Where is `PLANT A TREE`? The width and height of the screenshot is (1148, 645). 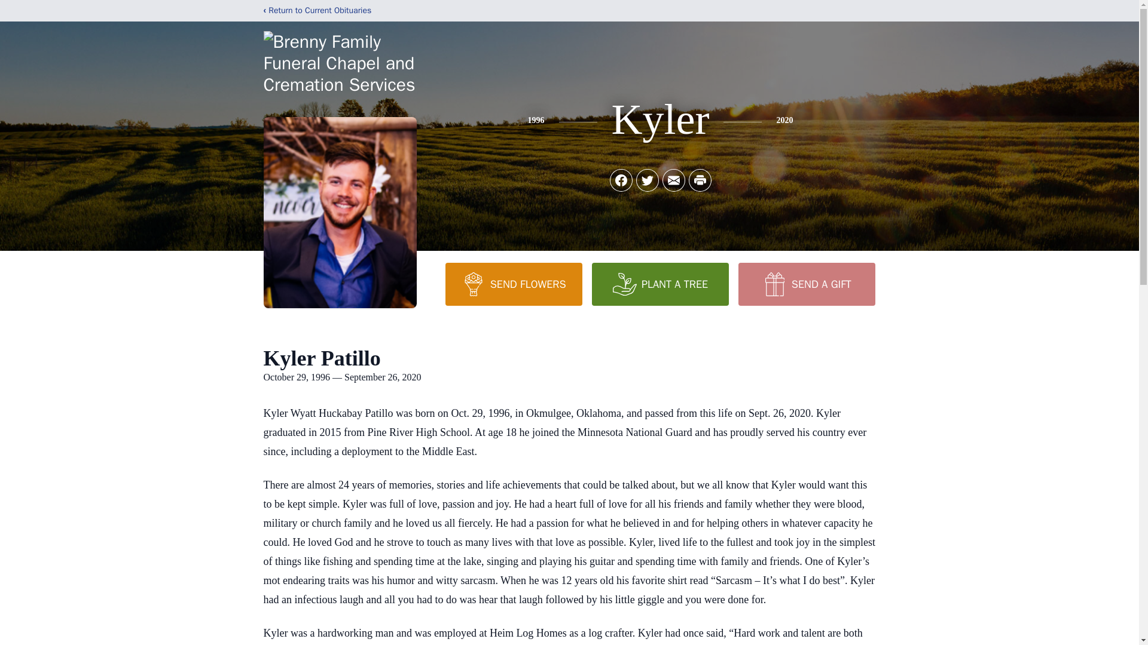 PLANT A TREE is located at coordinates (660, 284).